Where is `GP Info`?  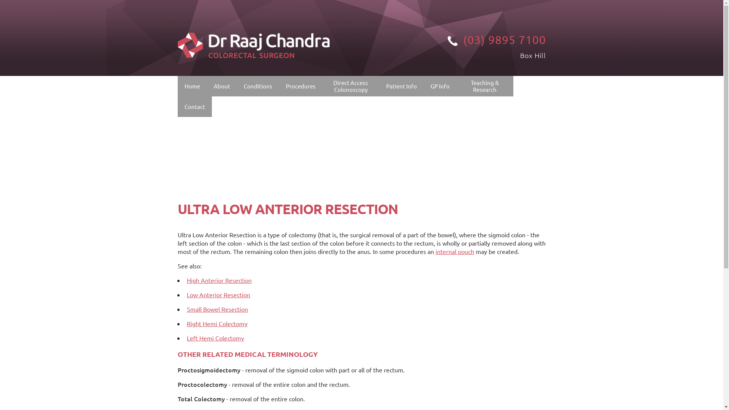 GP Info is located at coordinates (440, 86).